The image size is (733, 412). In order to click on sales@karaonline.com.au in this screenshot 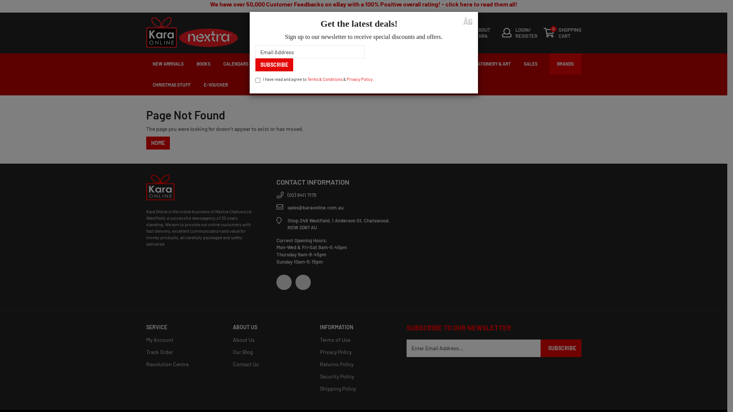, I will do `click(336, 208)`.